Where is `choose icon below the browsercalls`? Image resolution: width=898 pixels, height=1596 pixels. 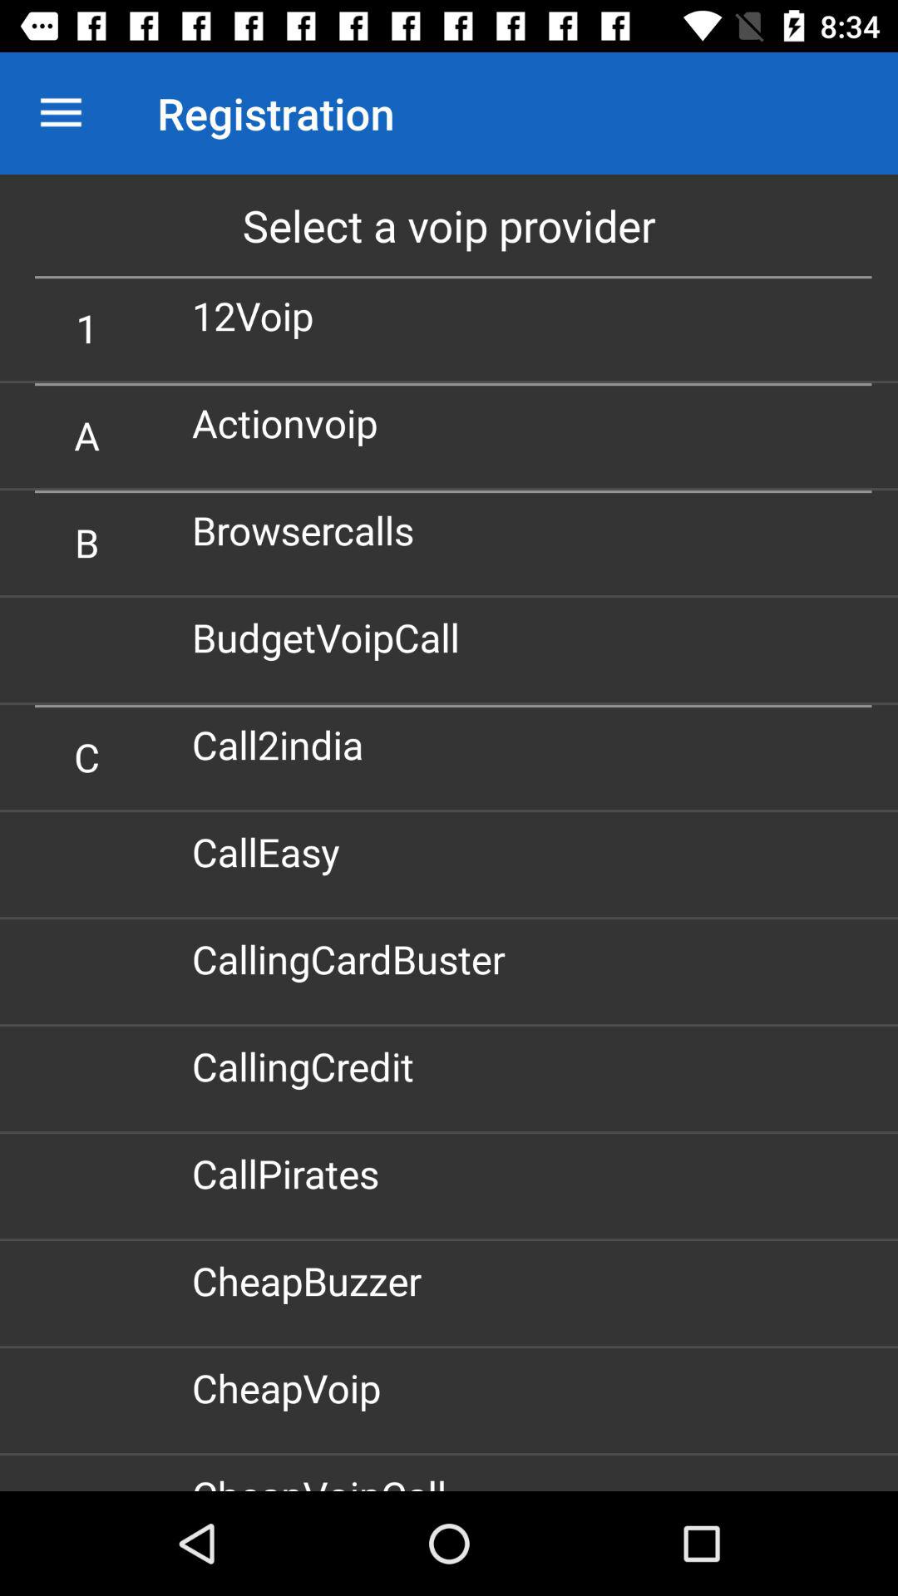 choose icon below the browsercalls is located at coordinates (332, 637).